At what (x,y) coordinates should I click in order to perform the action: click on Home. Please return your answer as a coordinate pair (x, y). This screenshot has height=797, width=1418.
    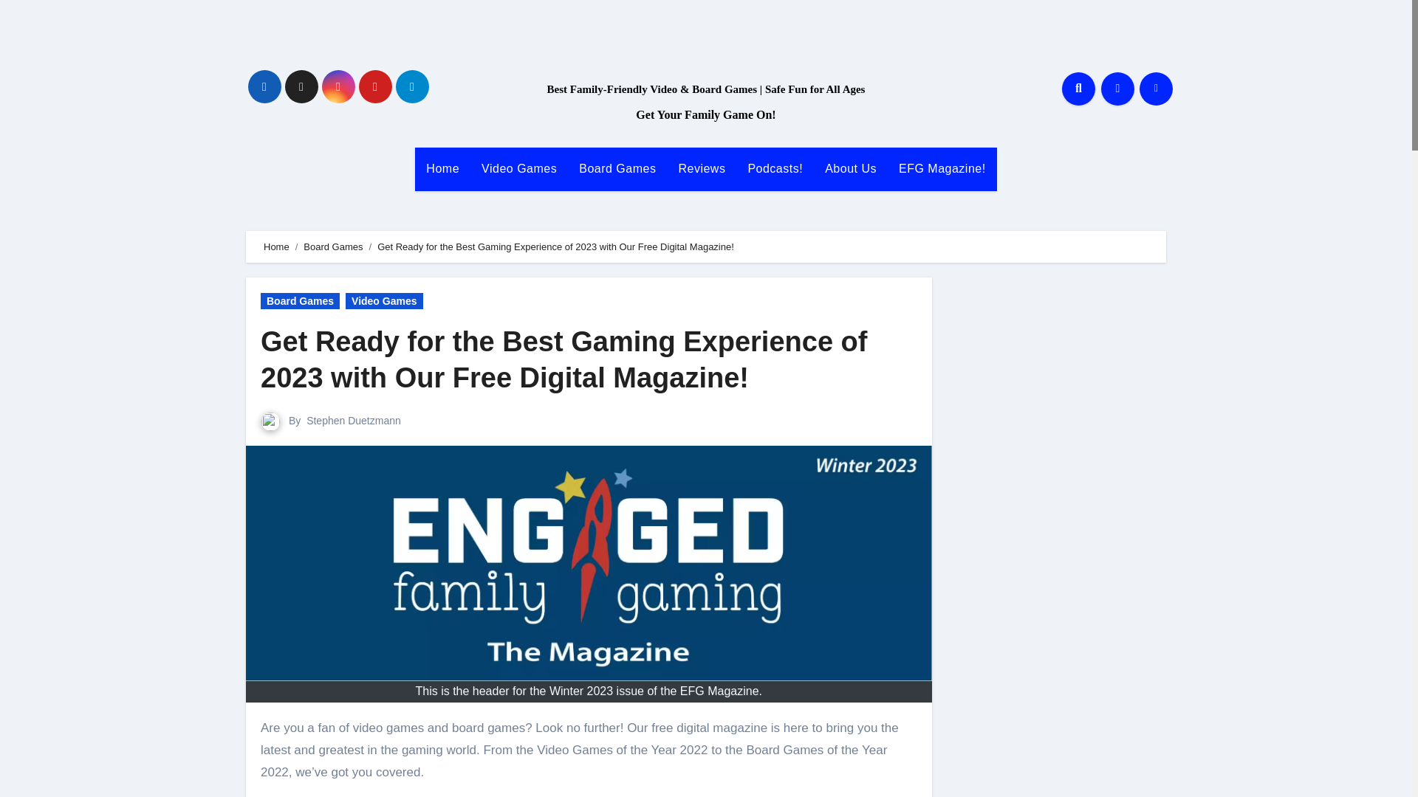
    Looking at the image, I should click on (443, 168).